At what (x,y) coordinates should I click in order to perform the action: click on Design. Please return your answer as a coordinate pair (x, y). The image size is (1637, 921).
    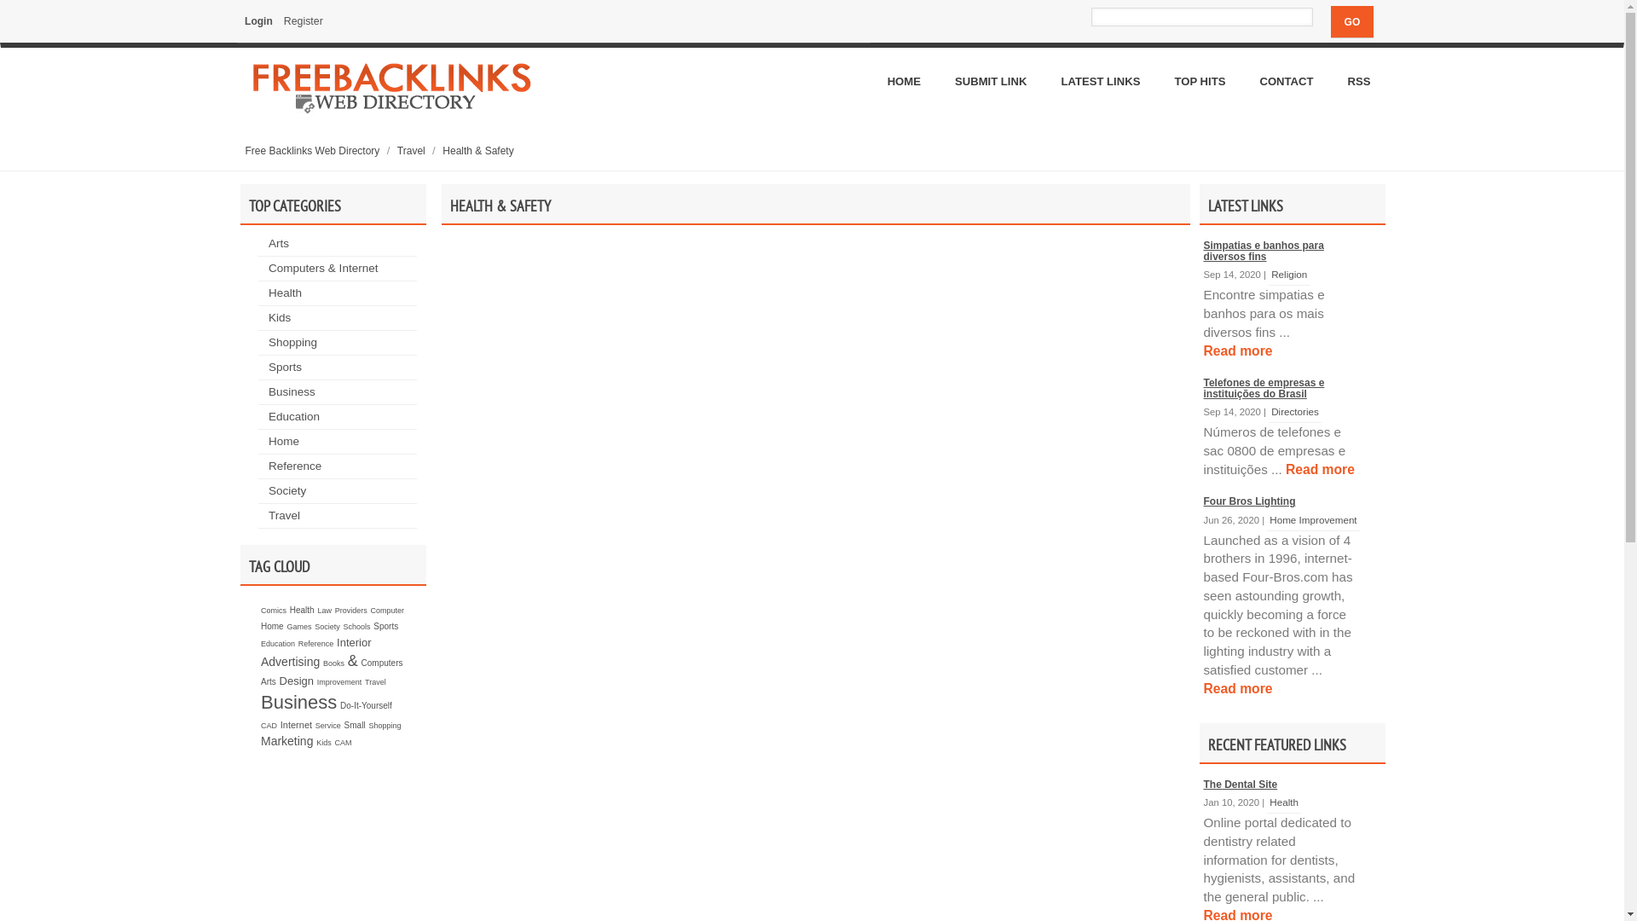
    Looking at the image, I should click on (297, 681).